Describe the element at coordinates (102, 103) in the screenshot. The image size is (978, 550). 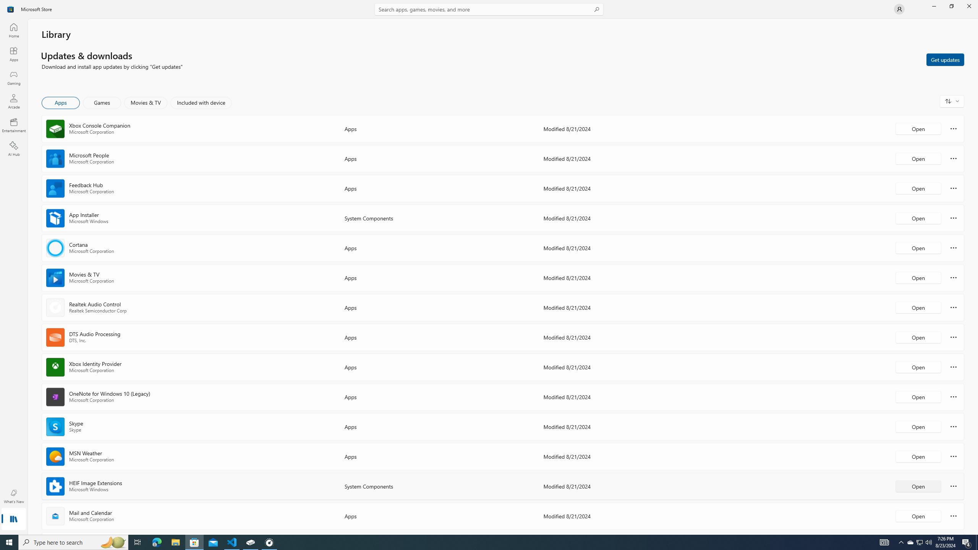
I see `Games` at that location.